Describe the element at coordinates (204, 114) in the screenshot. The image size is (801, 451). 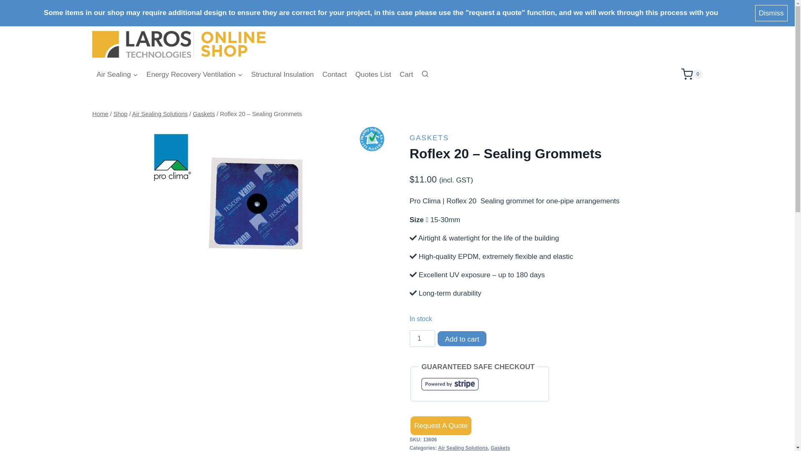
I see `Gaskets` at that location.